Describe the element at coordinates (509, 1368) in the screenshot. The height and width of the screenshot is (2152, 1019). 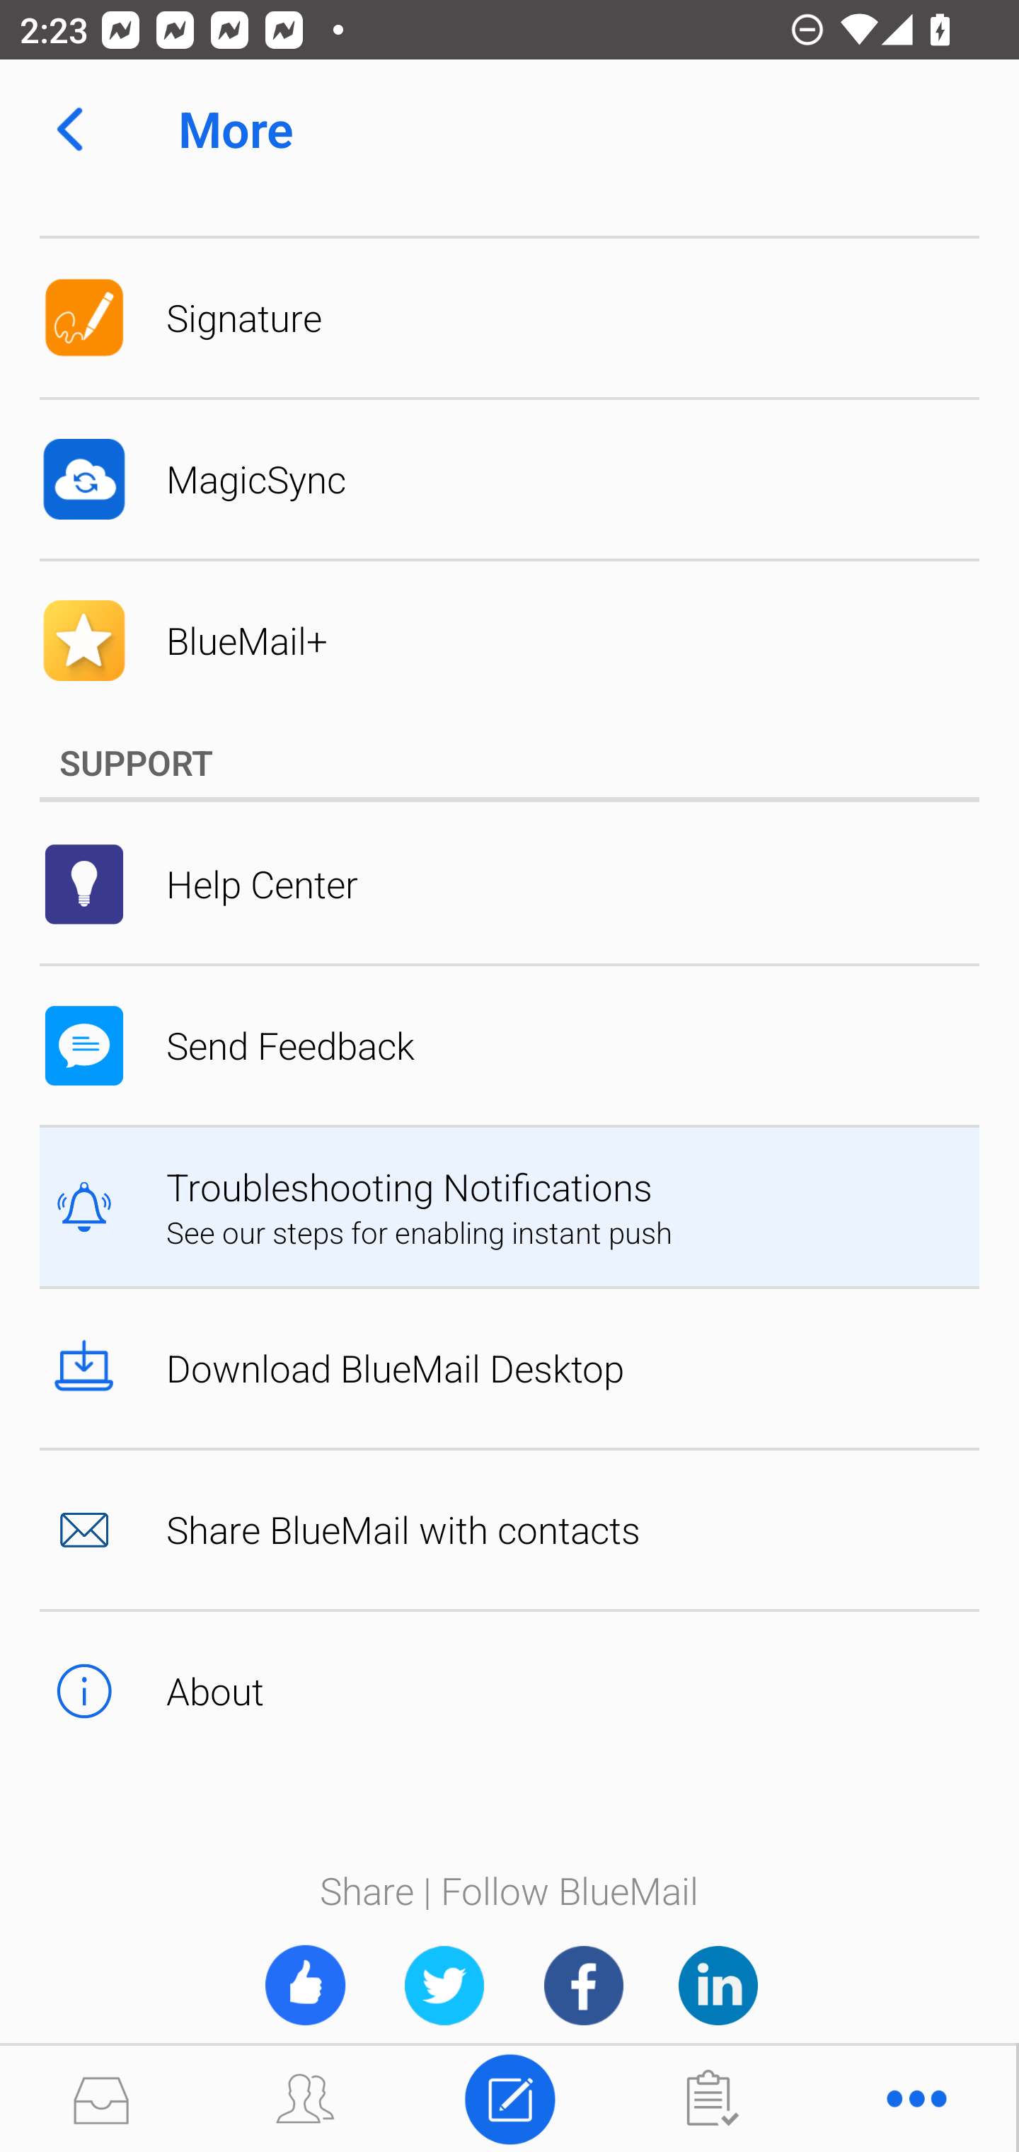
I see `Download BlueMail Desktop` at that location.